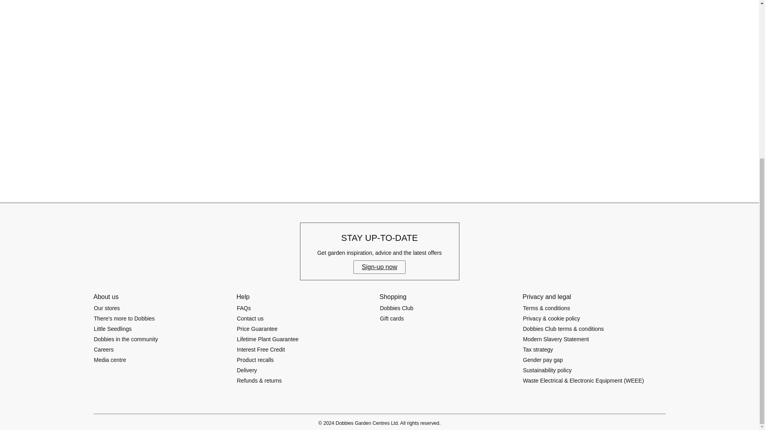 The width and height of the screenshot is (765, 430). What do you see at coordinates (379, 267) in the screenshot?
I see `Sign-up now` at bounding box center [379, 267].